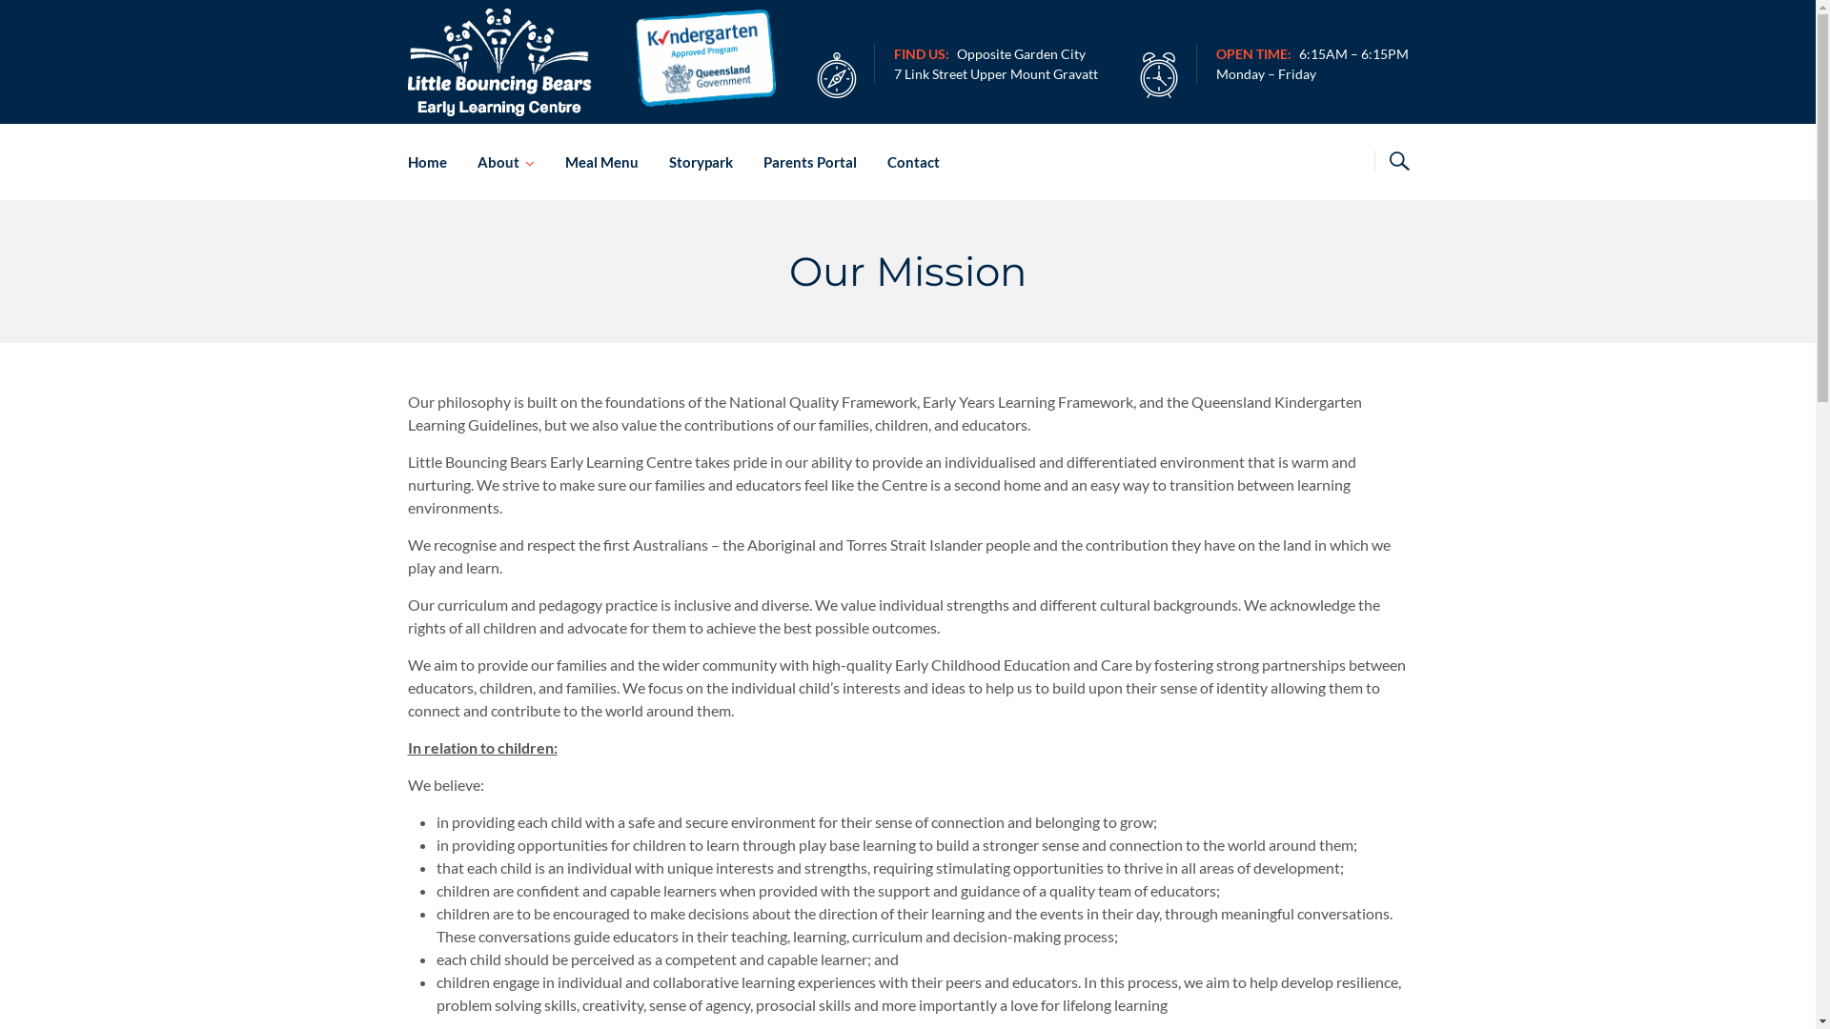 The height and width of the screenshot is (1029, 1830). Describe the element at coordinates (701, 162) in the screenshot. I see `Storypark` at that location.